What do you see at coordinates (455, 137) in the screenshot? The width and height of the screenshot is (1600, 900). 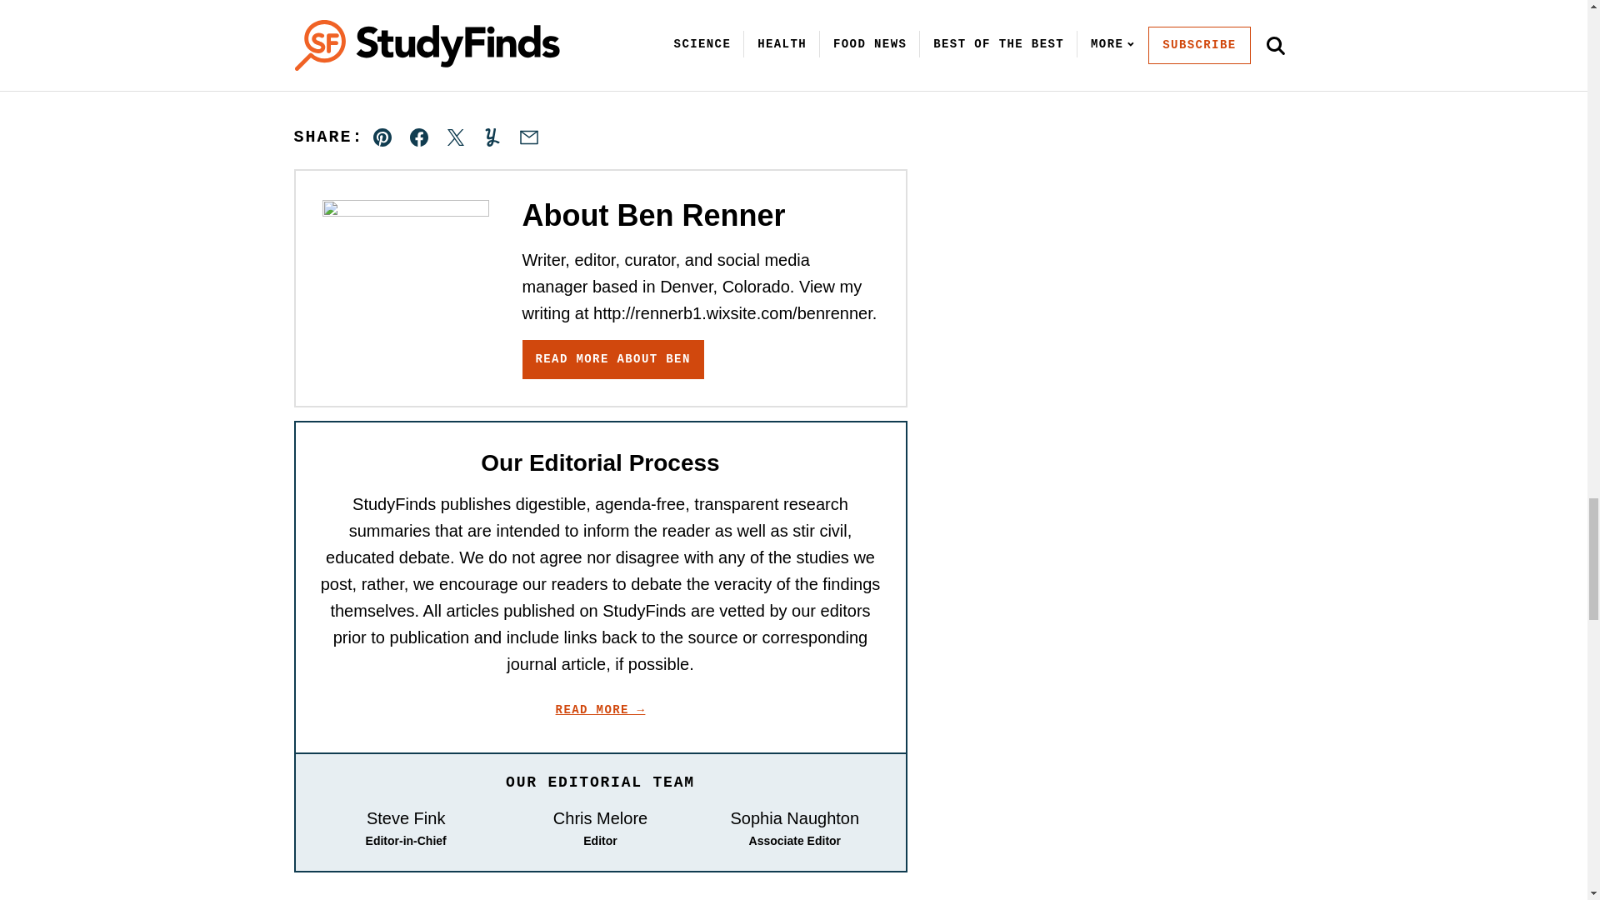 I see `Share on Twitter` at bounding box center [455, 137].